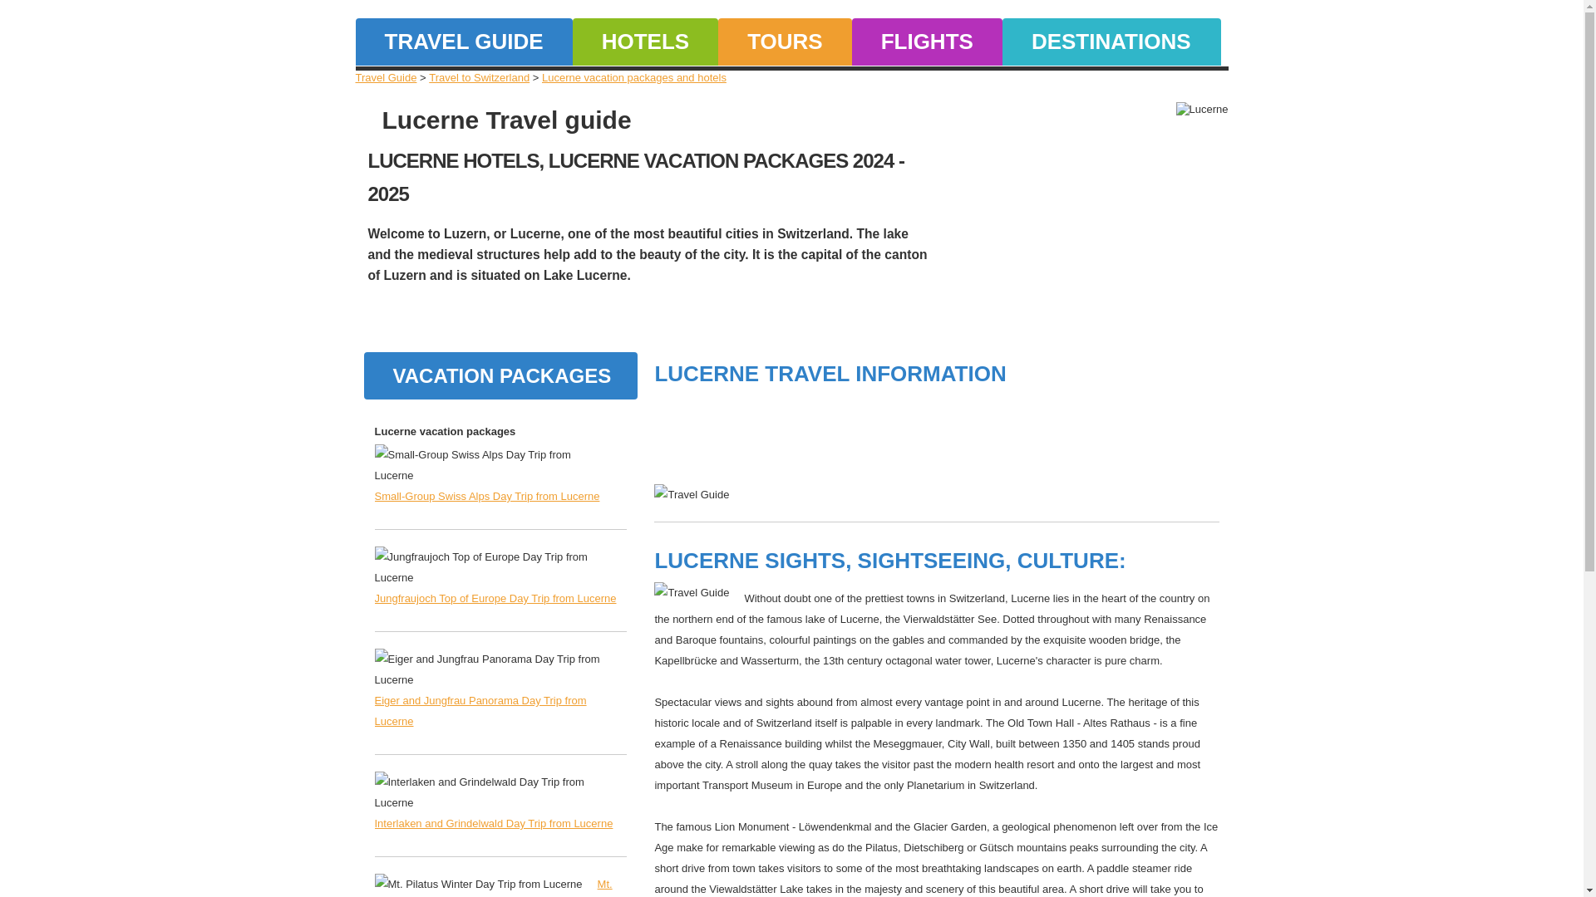  What do you see at coordinates (386, 78) in the screenshot?
I see `Travel Guide` at bounding box center [386, 78].